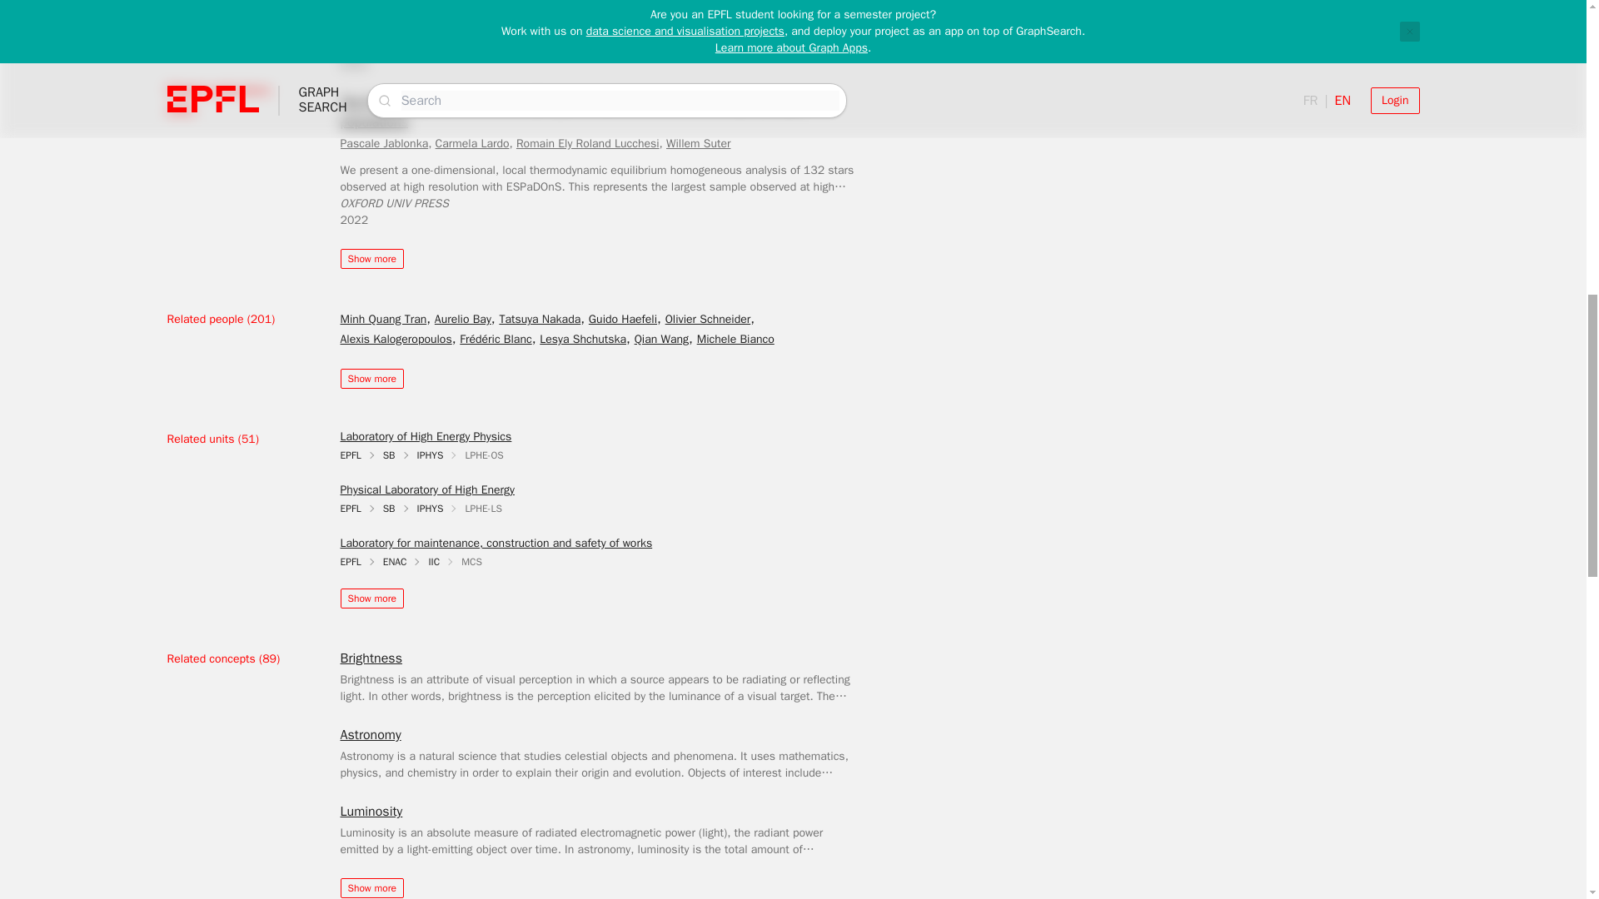 The image size is (1599, 899). What do you see at coordinates (540, 319) in the screenshot?
I see `Tatsuya Nakada` at bounding box center [540, 319].